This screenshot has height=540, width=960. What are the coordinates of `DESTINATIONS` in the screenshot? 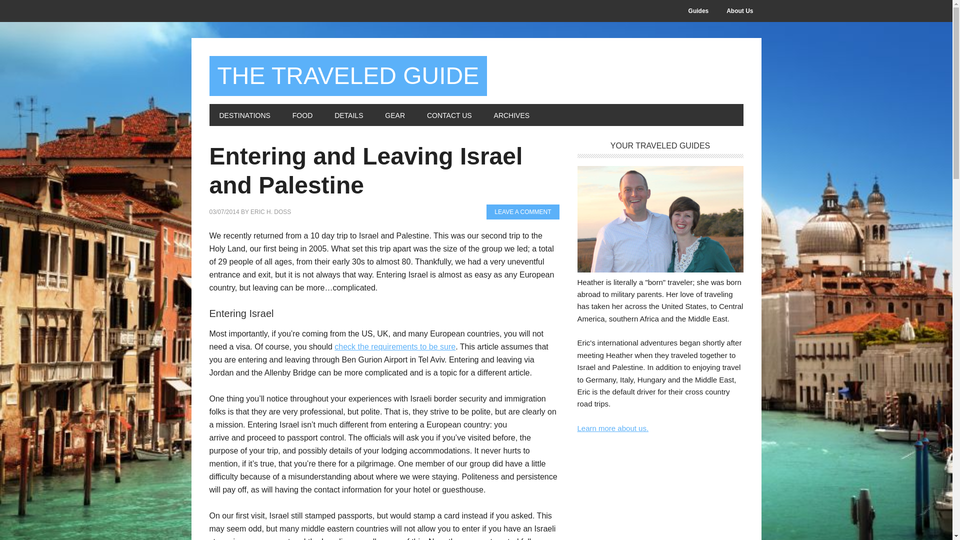 It's located at (244, 115).